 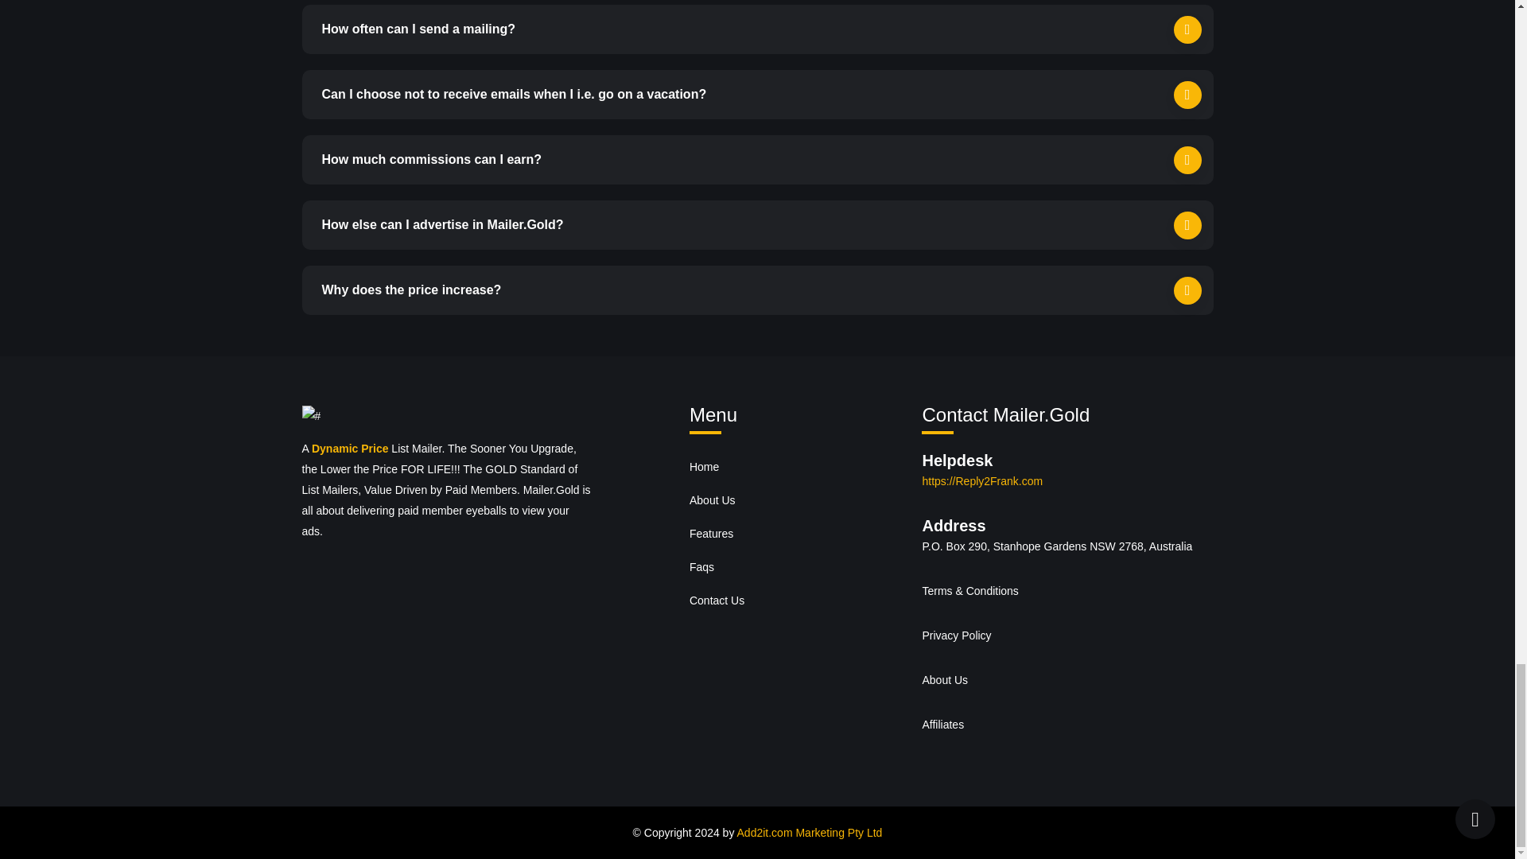 I want to click on How often can I send a mailing?, so click(x=758, y=29).